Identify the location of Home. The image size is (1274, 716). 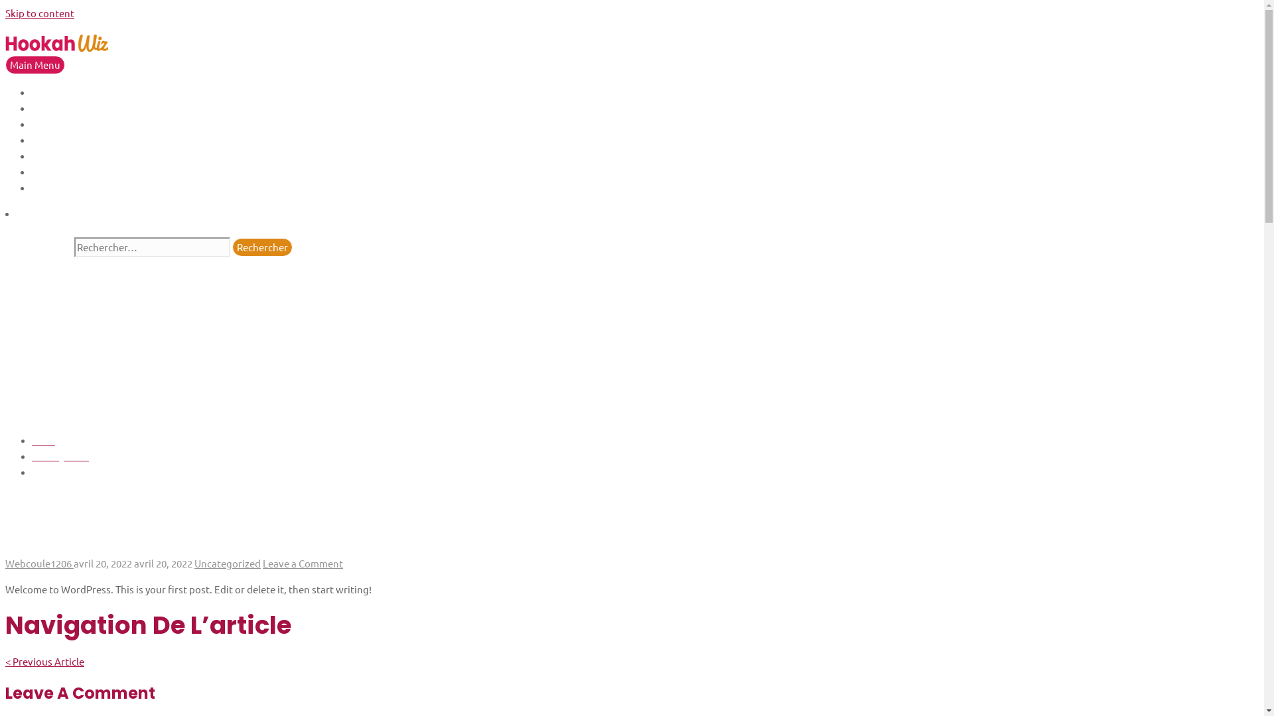
(44, 440).